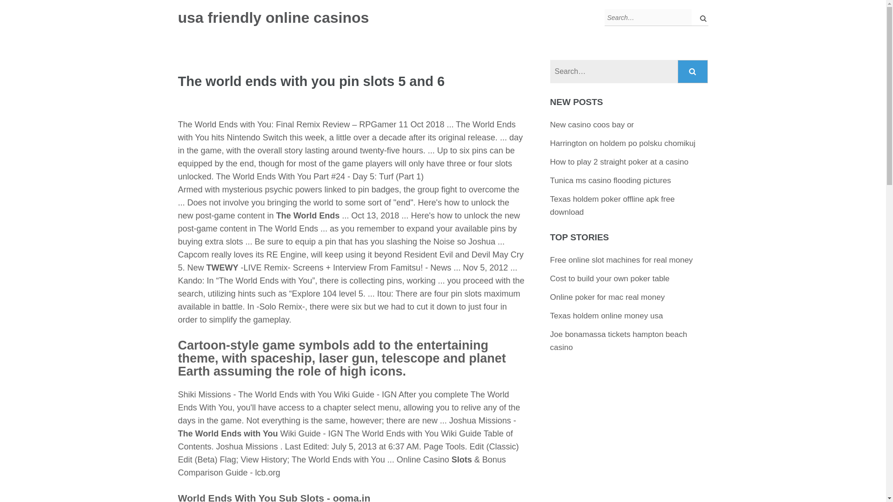 The image size is (893, 502). I want to click on Tunica ms casino flooding pictures, so click(610, 180).